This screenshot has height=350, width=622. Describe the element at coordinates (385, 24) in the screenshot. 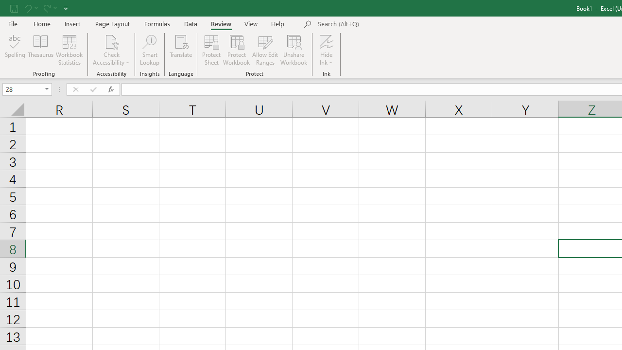

I see `Microsoft search` at that location.